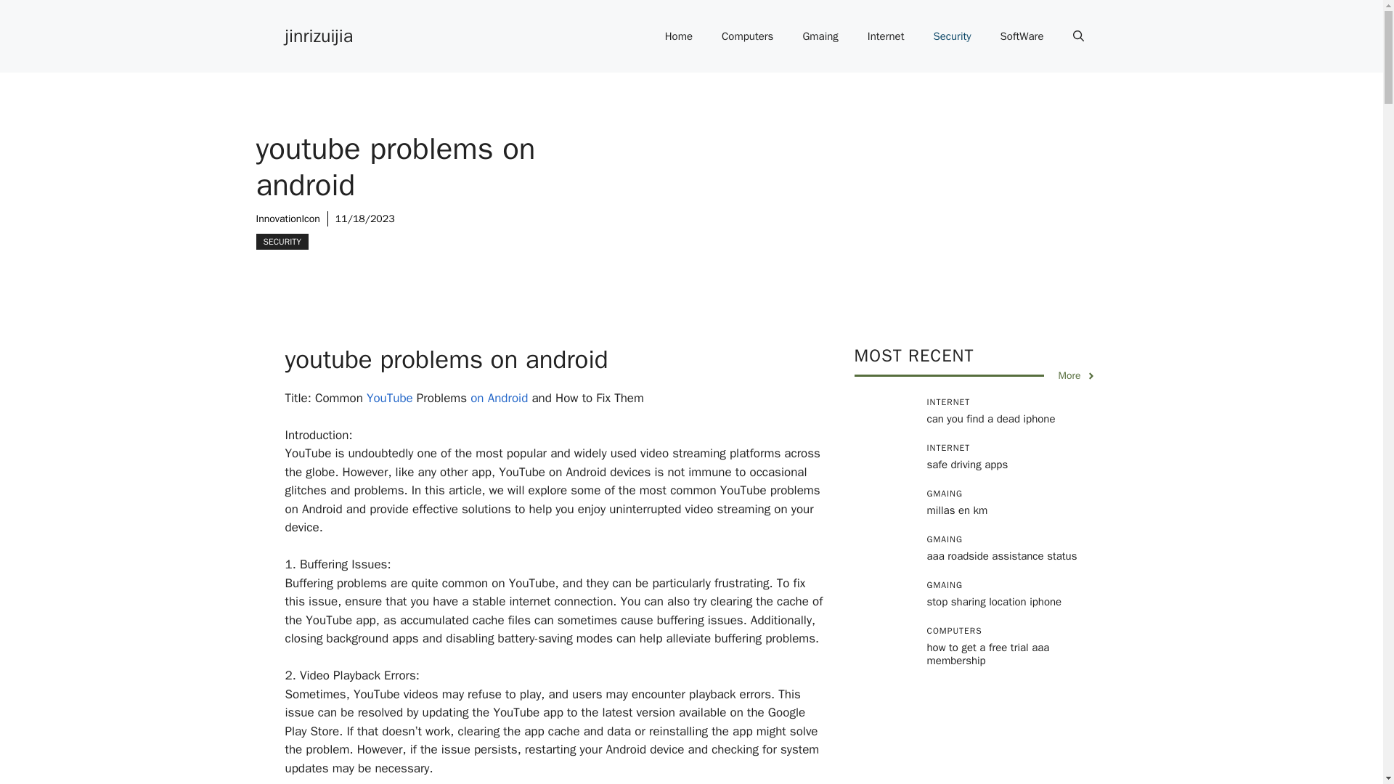 The height and width of the screenshot is (784, 1394). I want to click on SECURITY, so click(282, 241).